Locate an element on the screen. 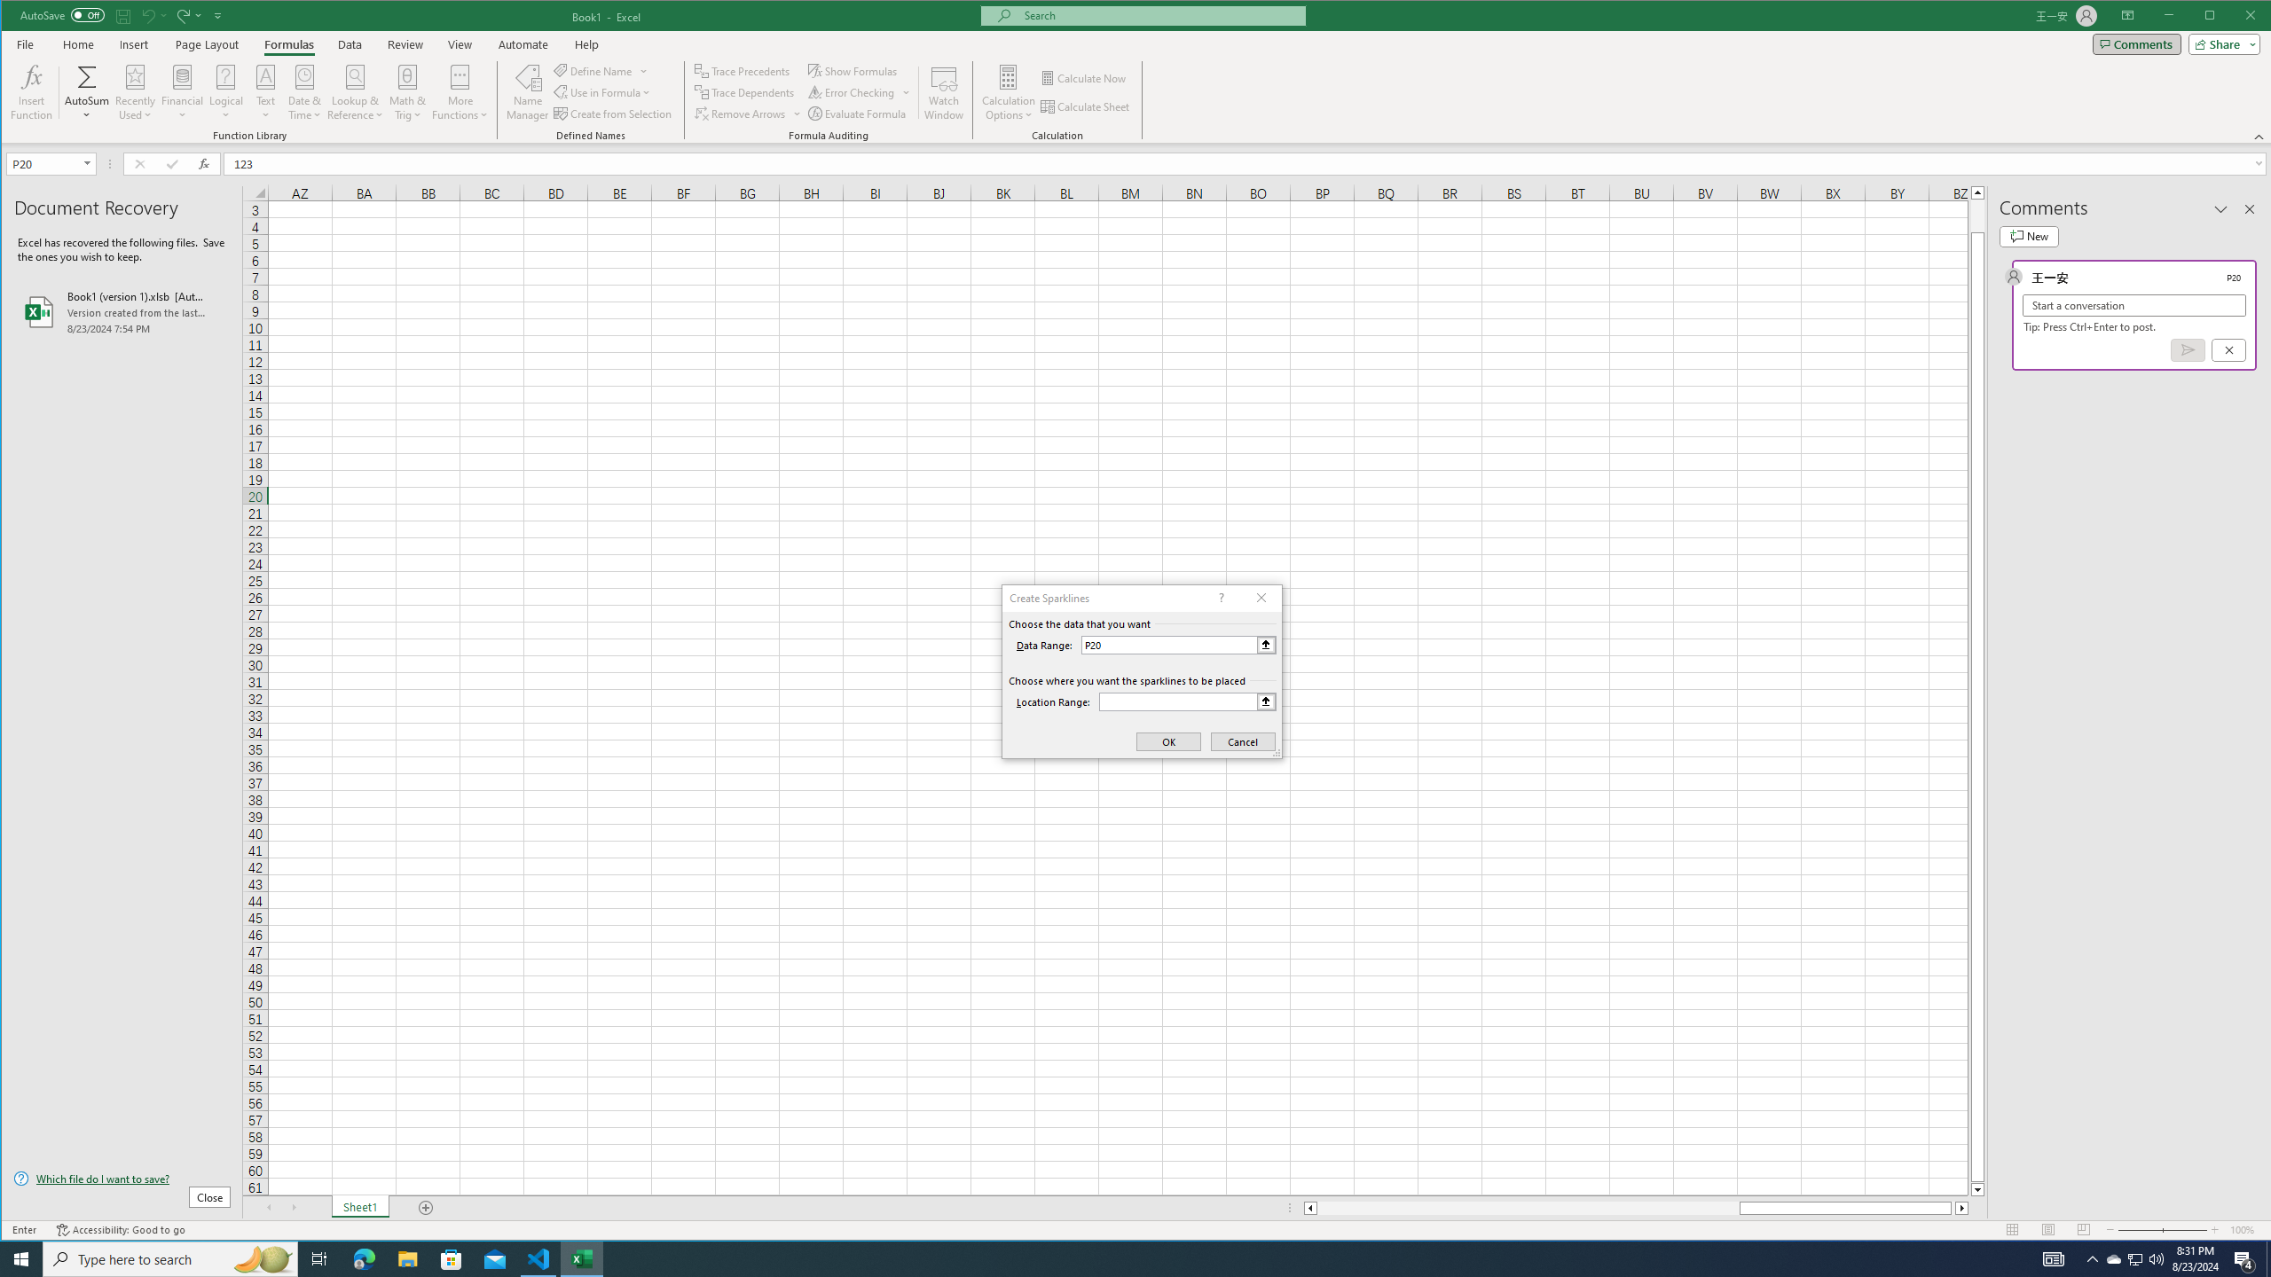 This screenshot has height=1277, width=2271. Insert Function... is located at coordinates (32, 92).